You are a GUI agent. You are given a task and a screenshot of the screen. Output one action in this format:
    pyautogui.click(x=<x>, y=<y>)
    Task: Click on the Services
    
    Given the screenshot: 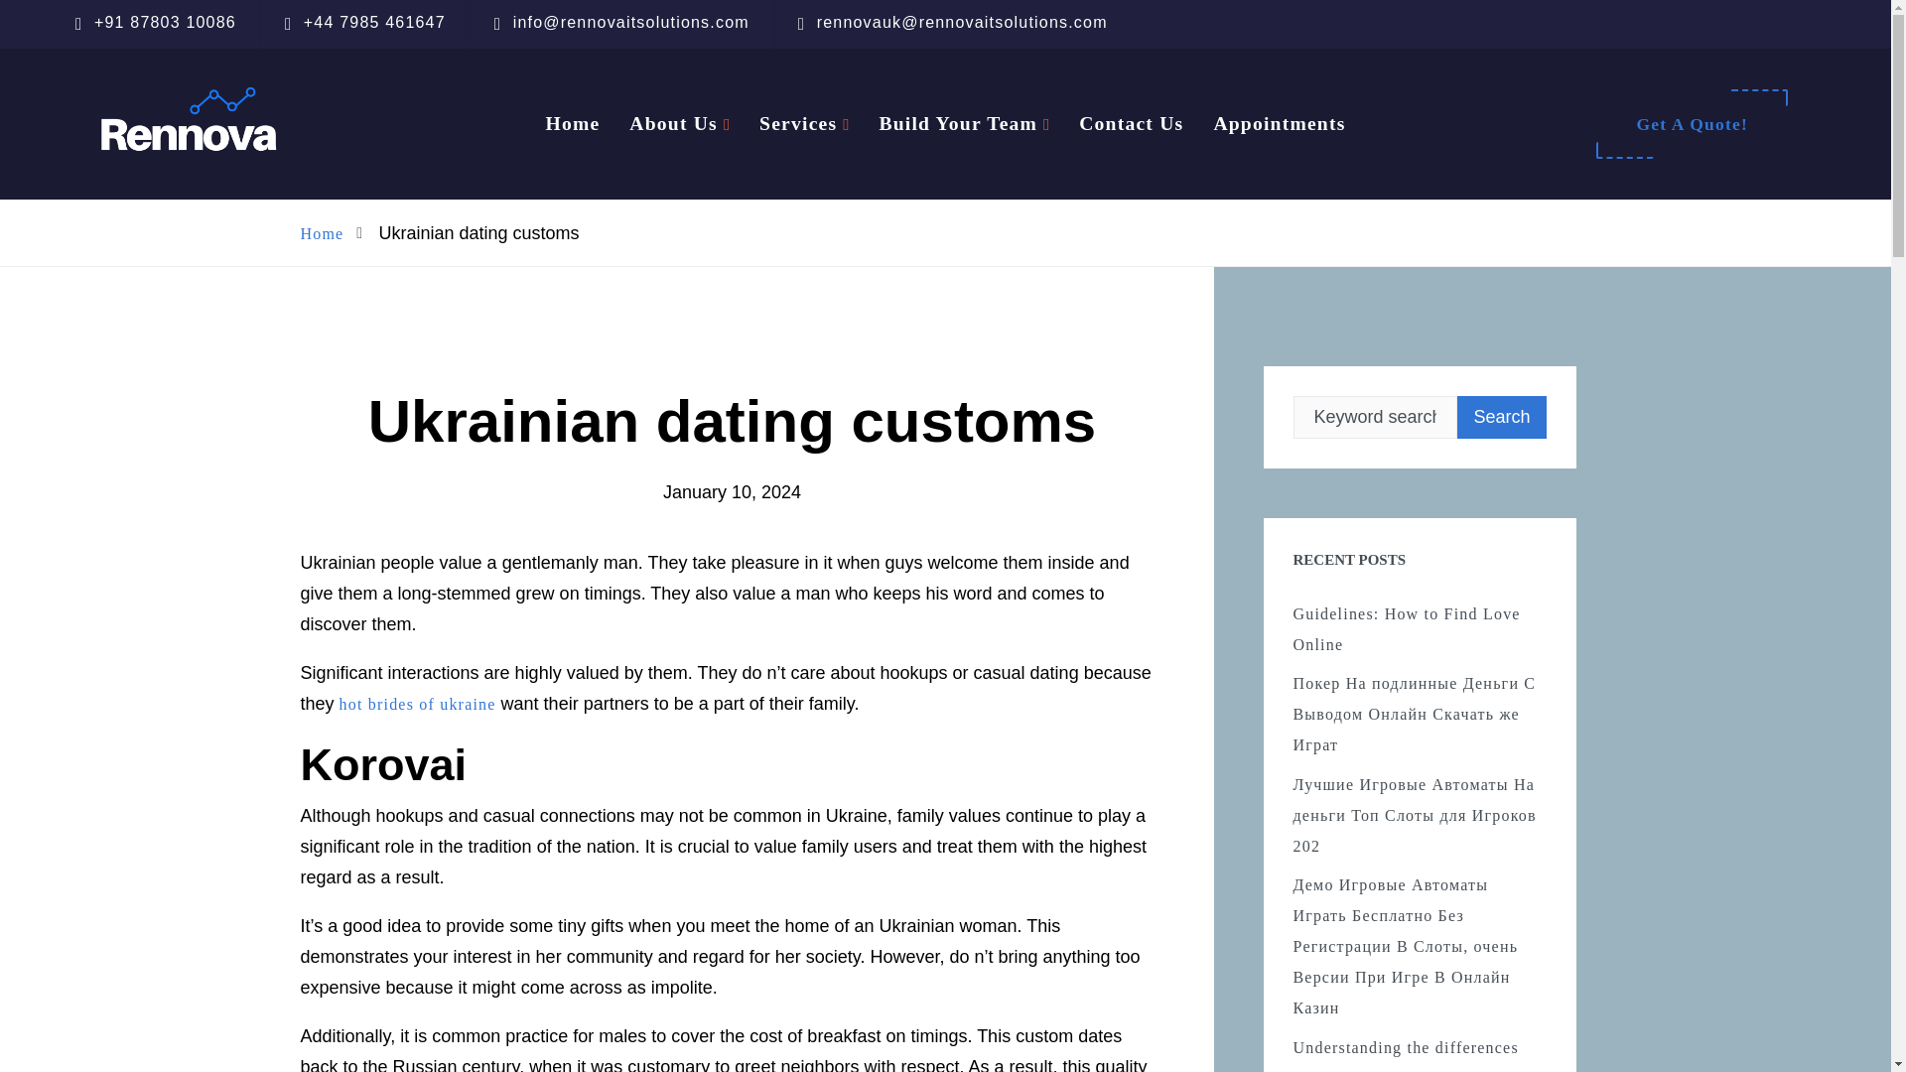 What is the action you would take?
    pyautogui.click(x=797, y=123)
    